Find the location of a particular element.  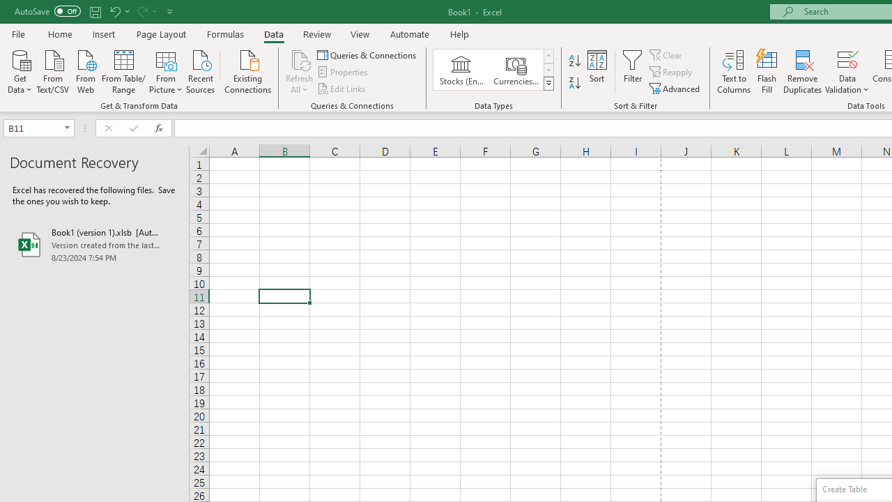

Flash Fill is located at coordinates (767, 71).